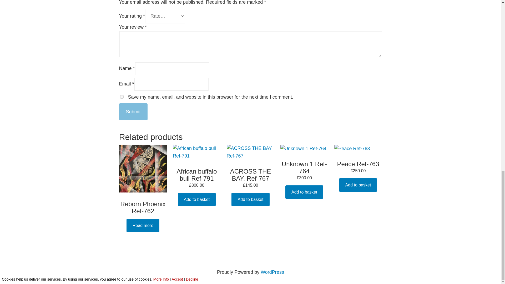 Image resolution: width=505 pixels, height=284 pixels. What do you see at coordinates (133, 111) in the screenshot?
I see `Submit` at bounding box center [133, 111].